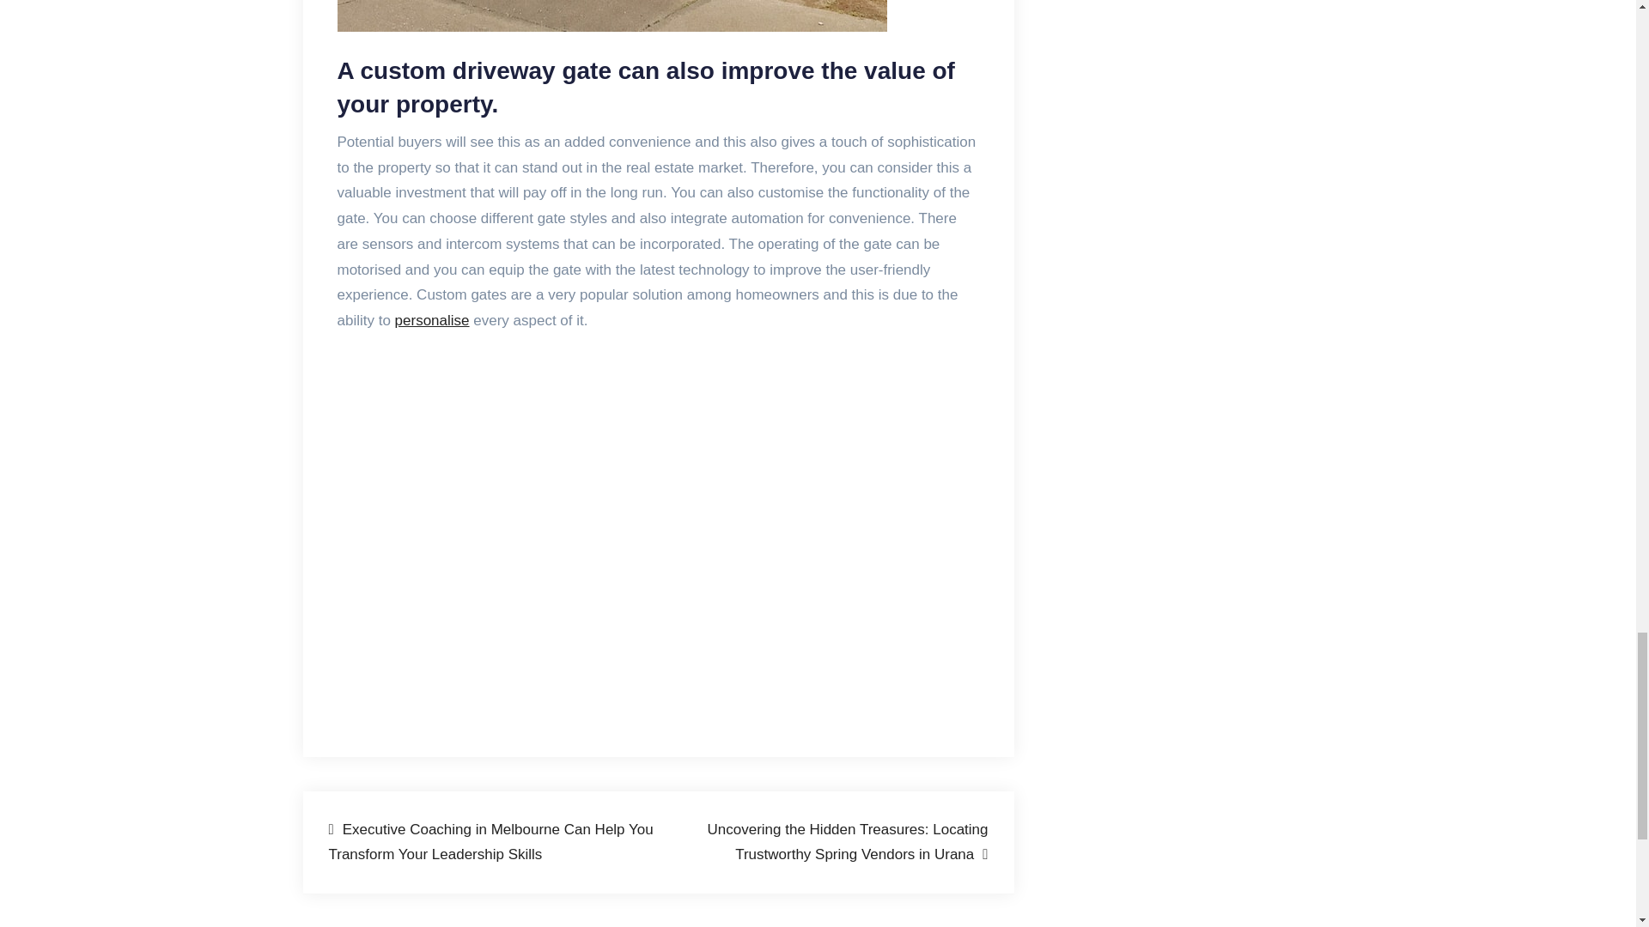 Image resolution: width=1649 pixels, height=927 pixels. I want to click on personalise, so click(433, 320).